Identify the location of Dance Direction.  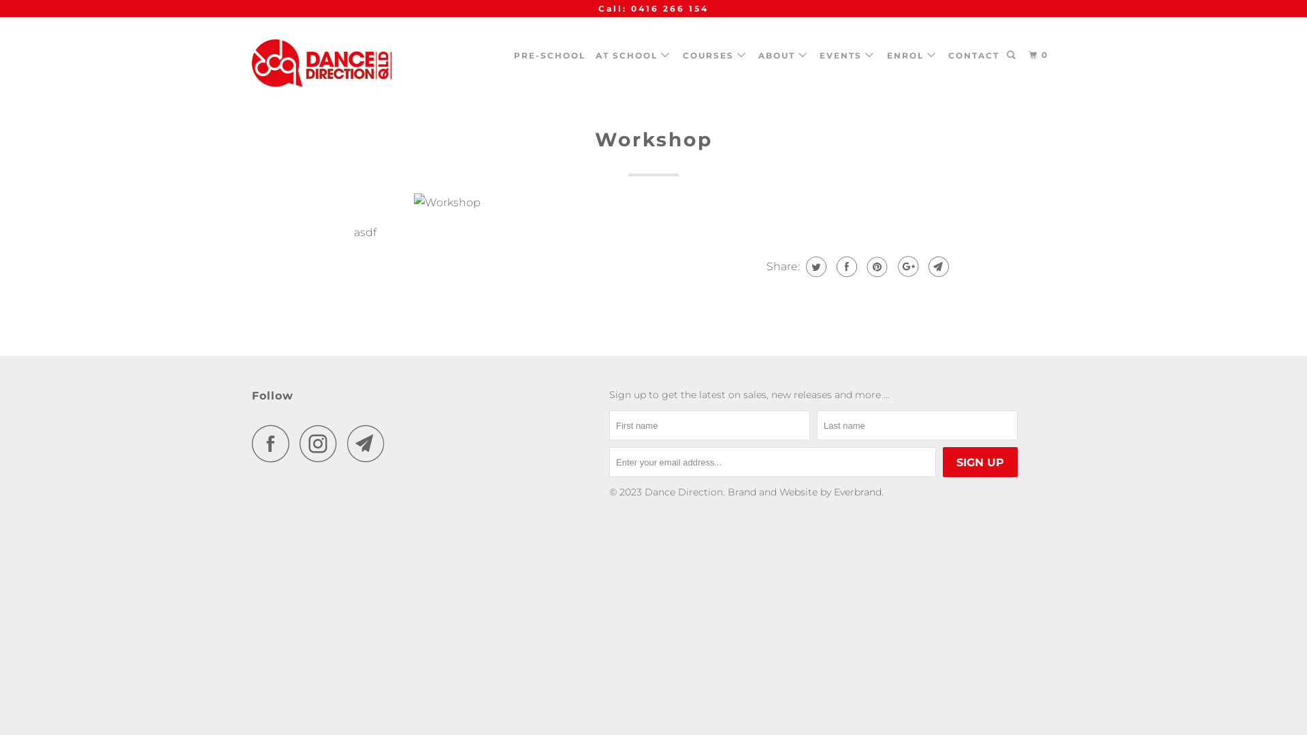
(321, 67).